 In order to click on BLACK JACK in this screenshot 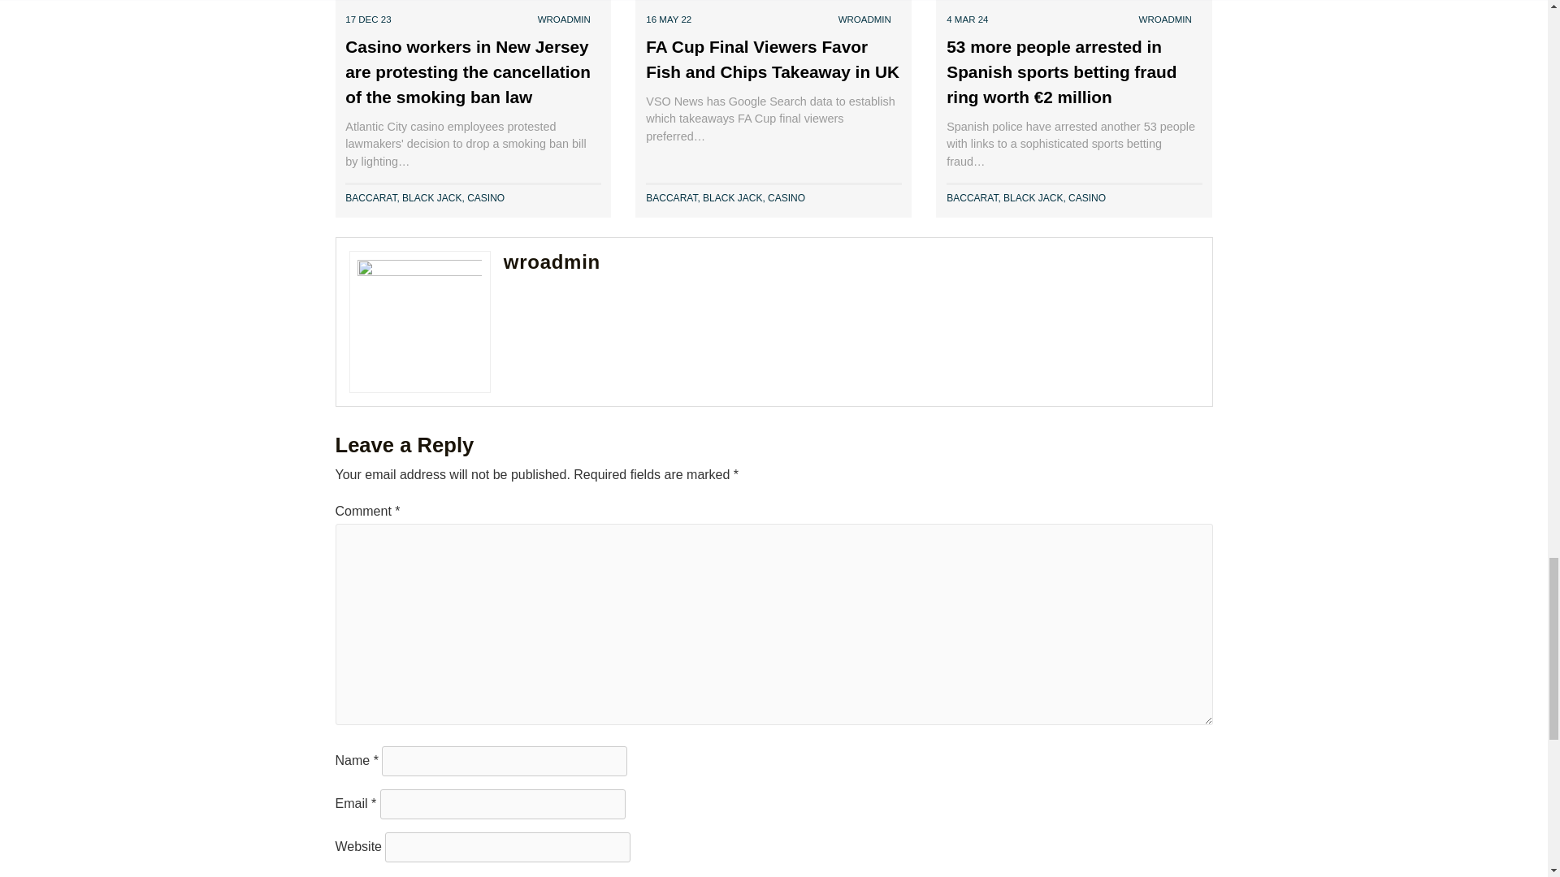, I will do `click(733, 197)`.